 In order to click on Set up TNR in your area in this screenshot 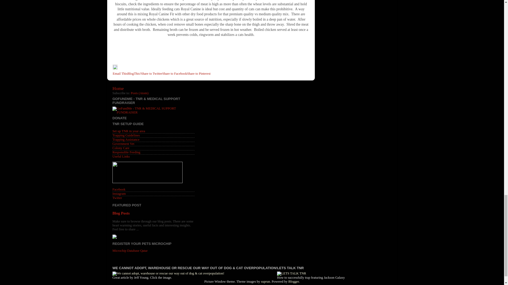, I will do `click(129, 131)`.